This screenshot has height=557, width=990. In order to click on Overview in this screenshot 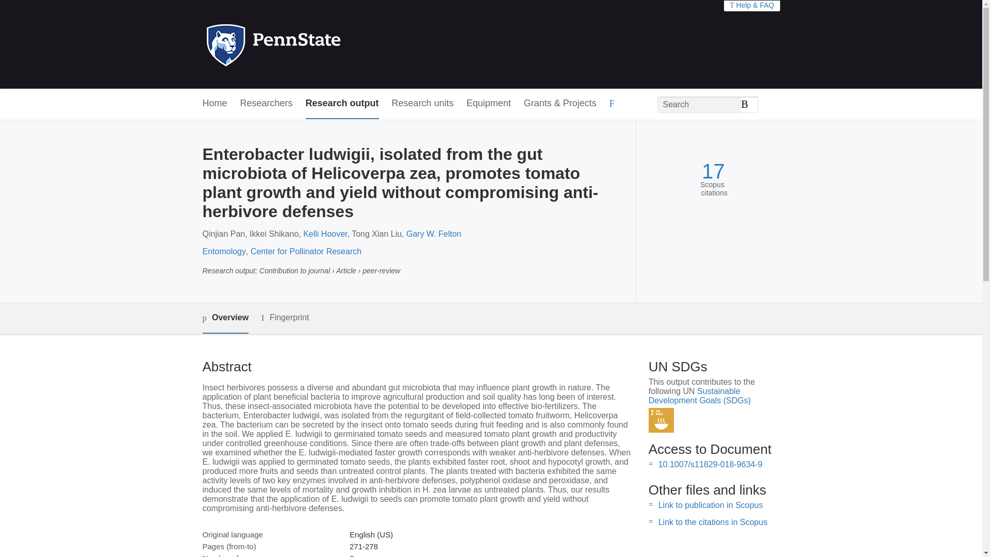, I will do `click(225, 318)`.